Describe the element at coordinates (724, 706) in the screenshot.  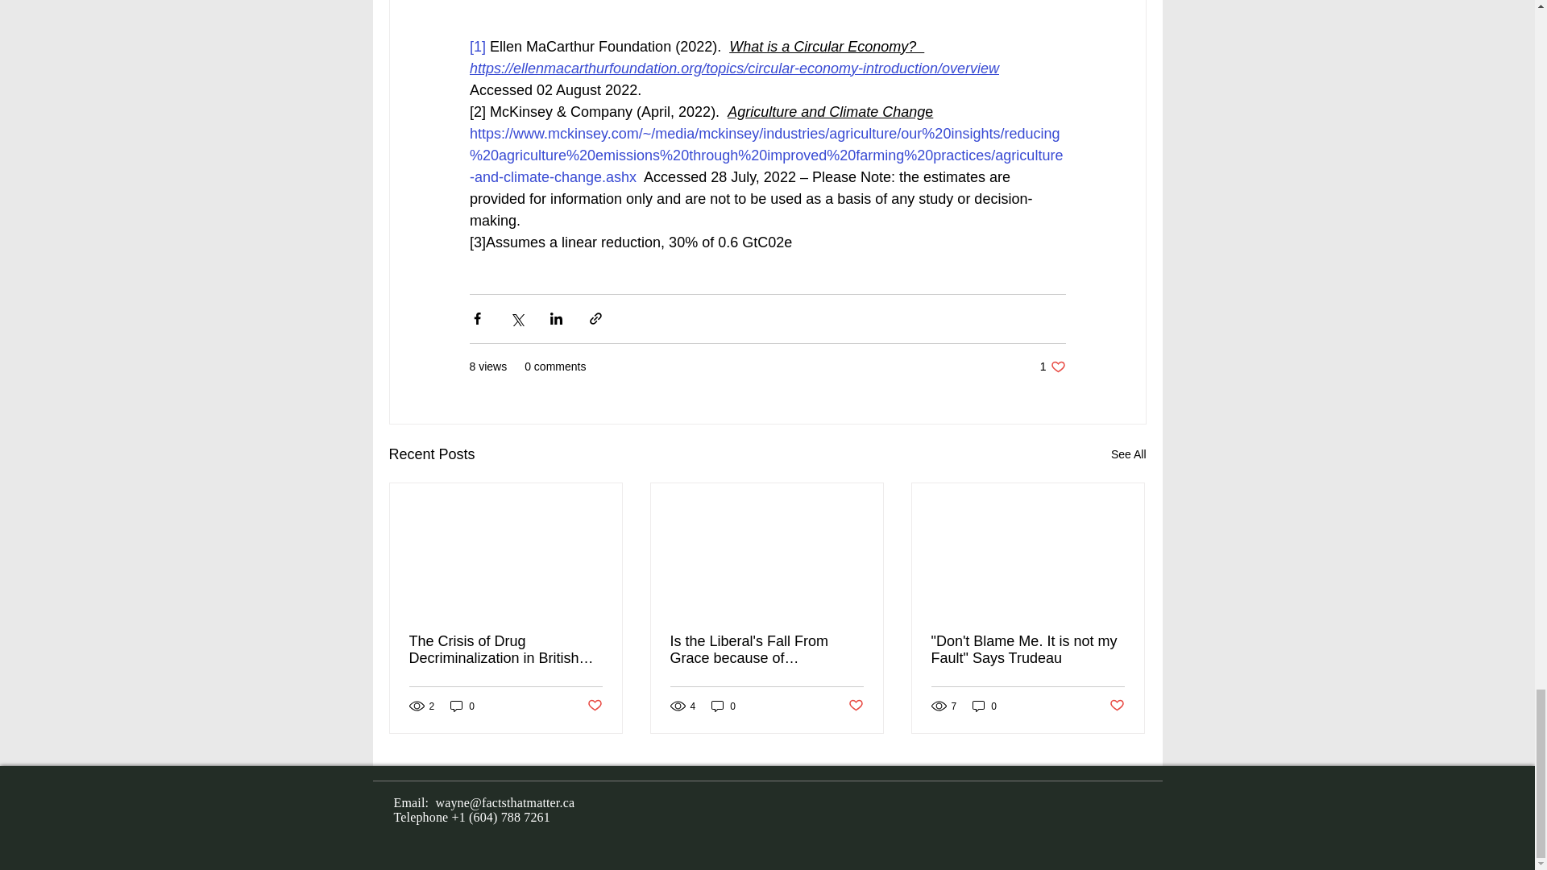
I see `The Crisis of Drug Decriminalization in British Columbia` at that location.